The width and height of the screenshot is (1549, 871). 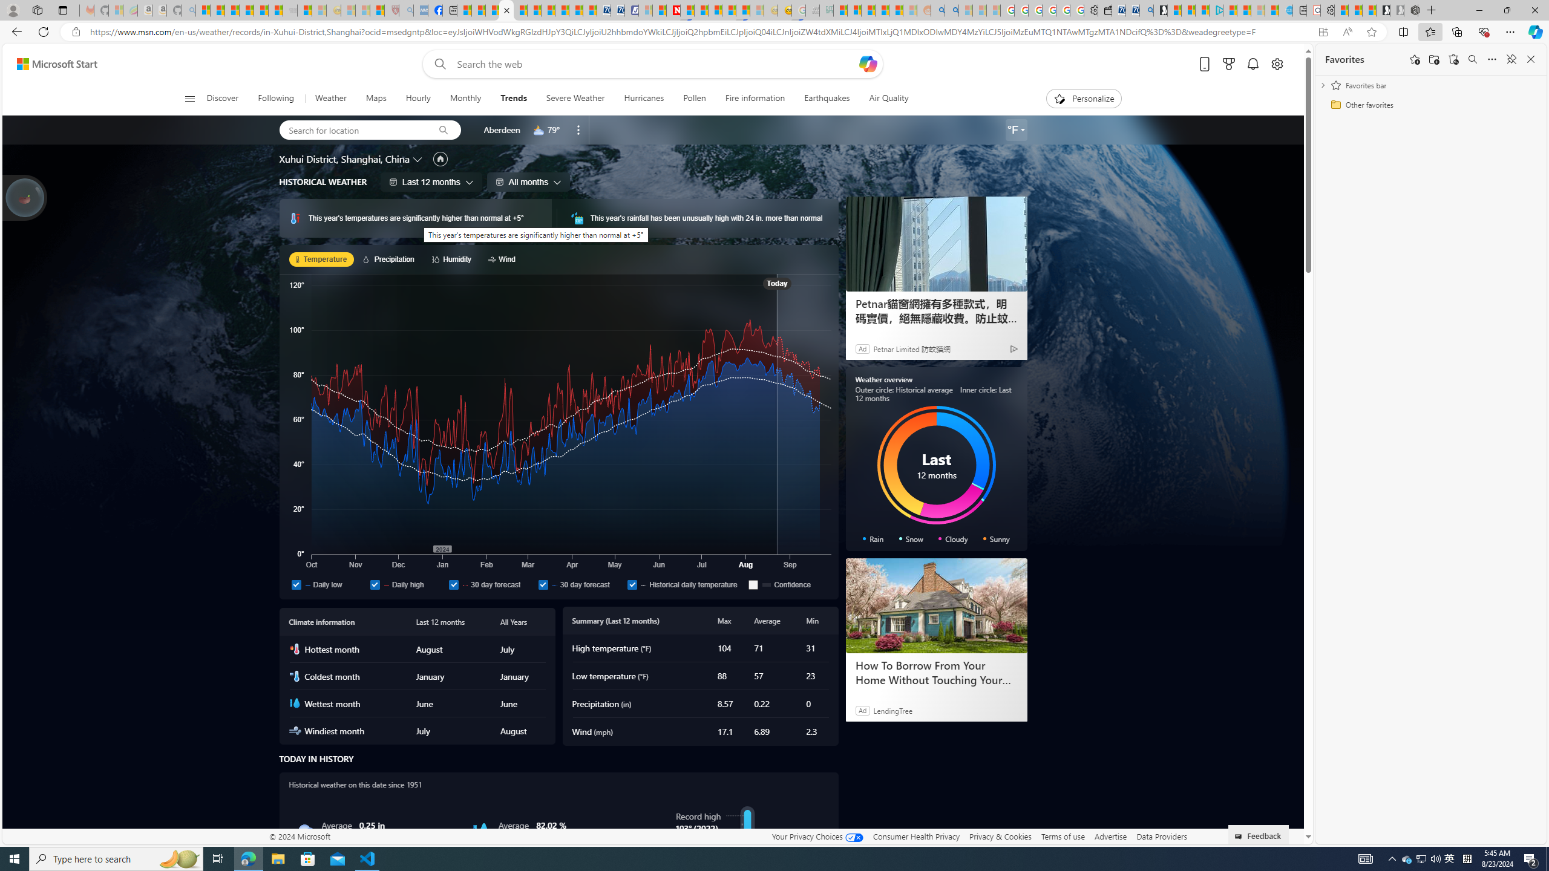 What do you see at coordinates (513, 99) in the screenshot?
I see `Trends` at bounding box center [513, 99].